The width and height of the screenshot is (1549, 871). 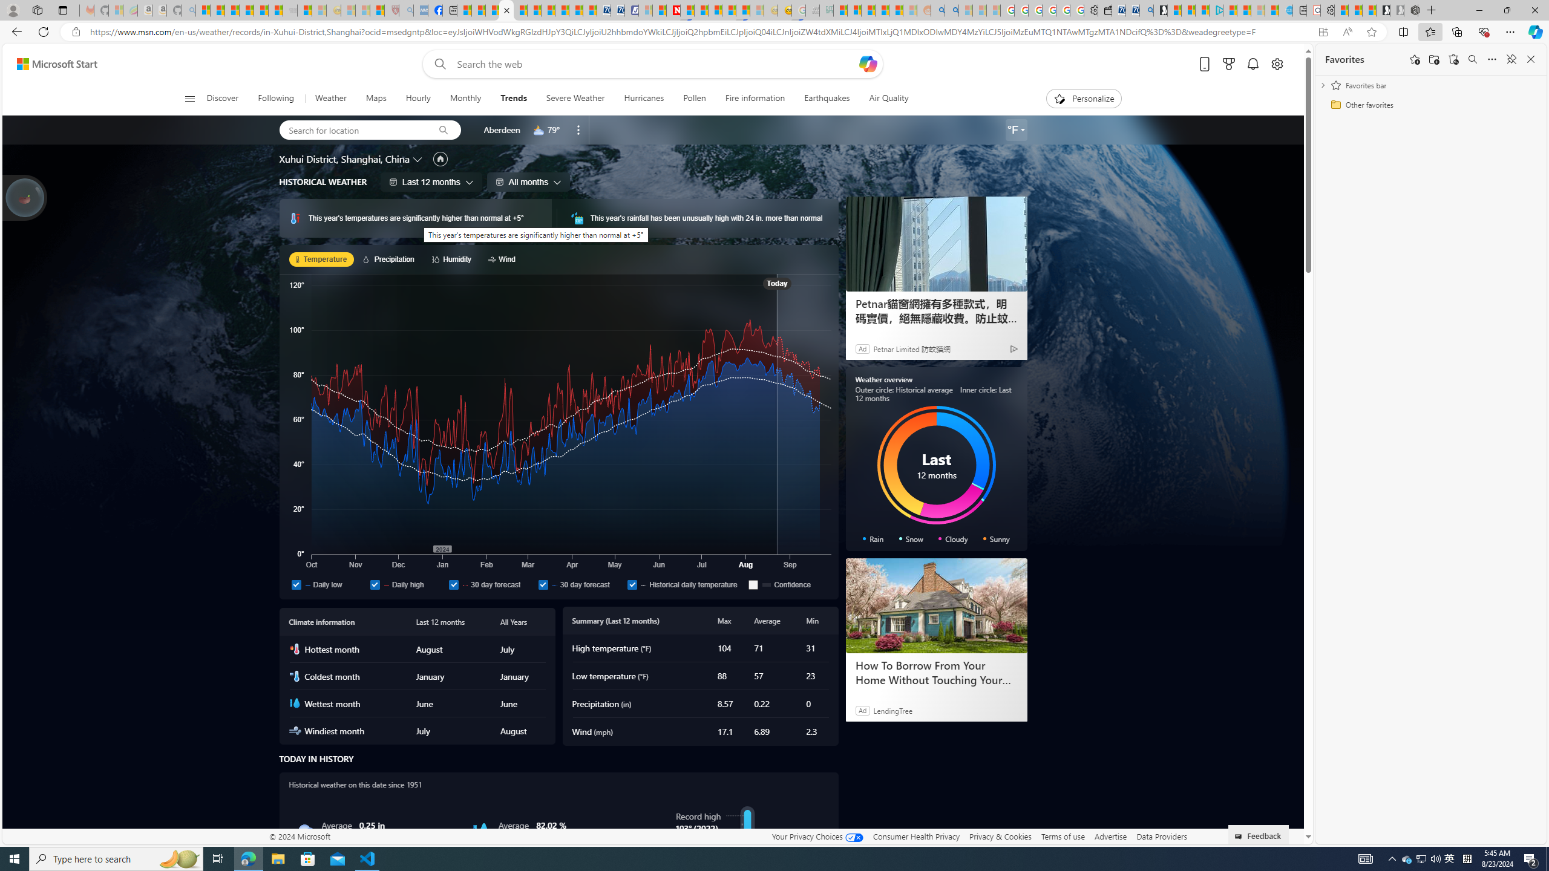 What do you see at coordinates (513, 99) in the screenshot?
I see `Trends` at bounding box center [513, 99].